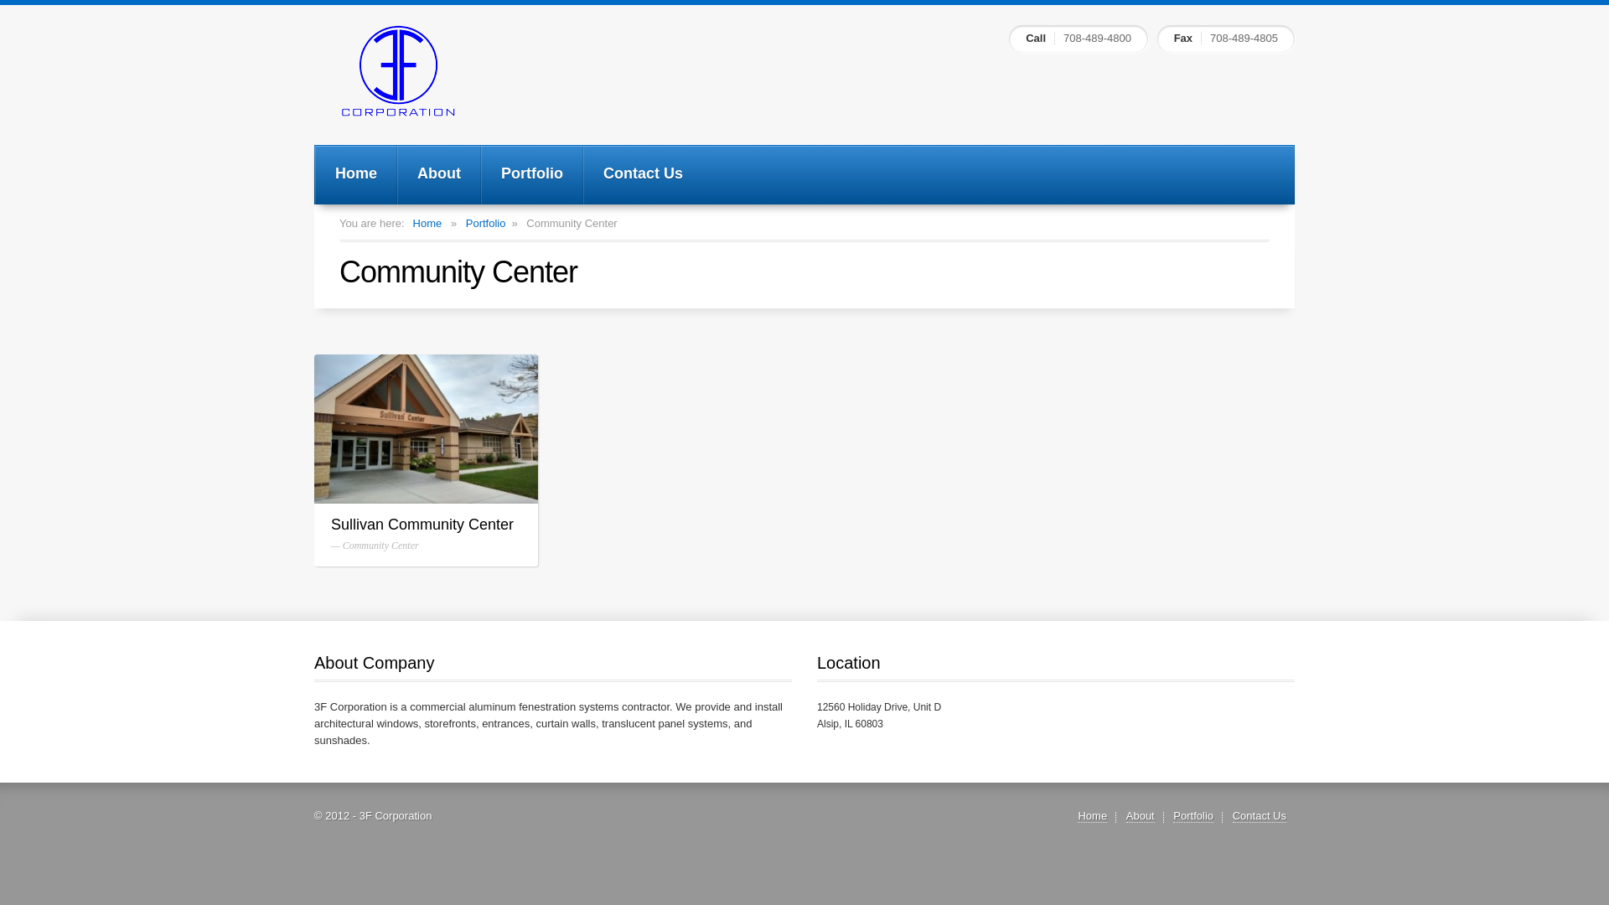  What do you see at coordinates (1193, 816) in the screenshot?
I see `Portfolio` at bounding box center [1193, 816].